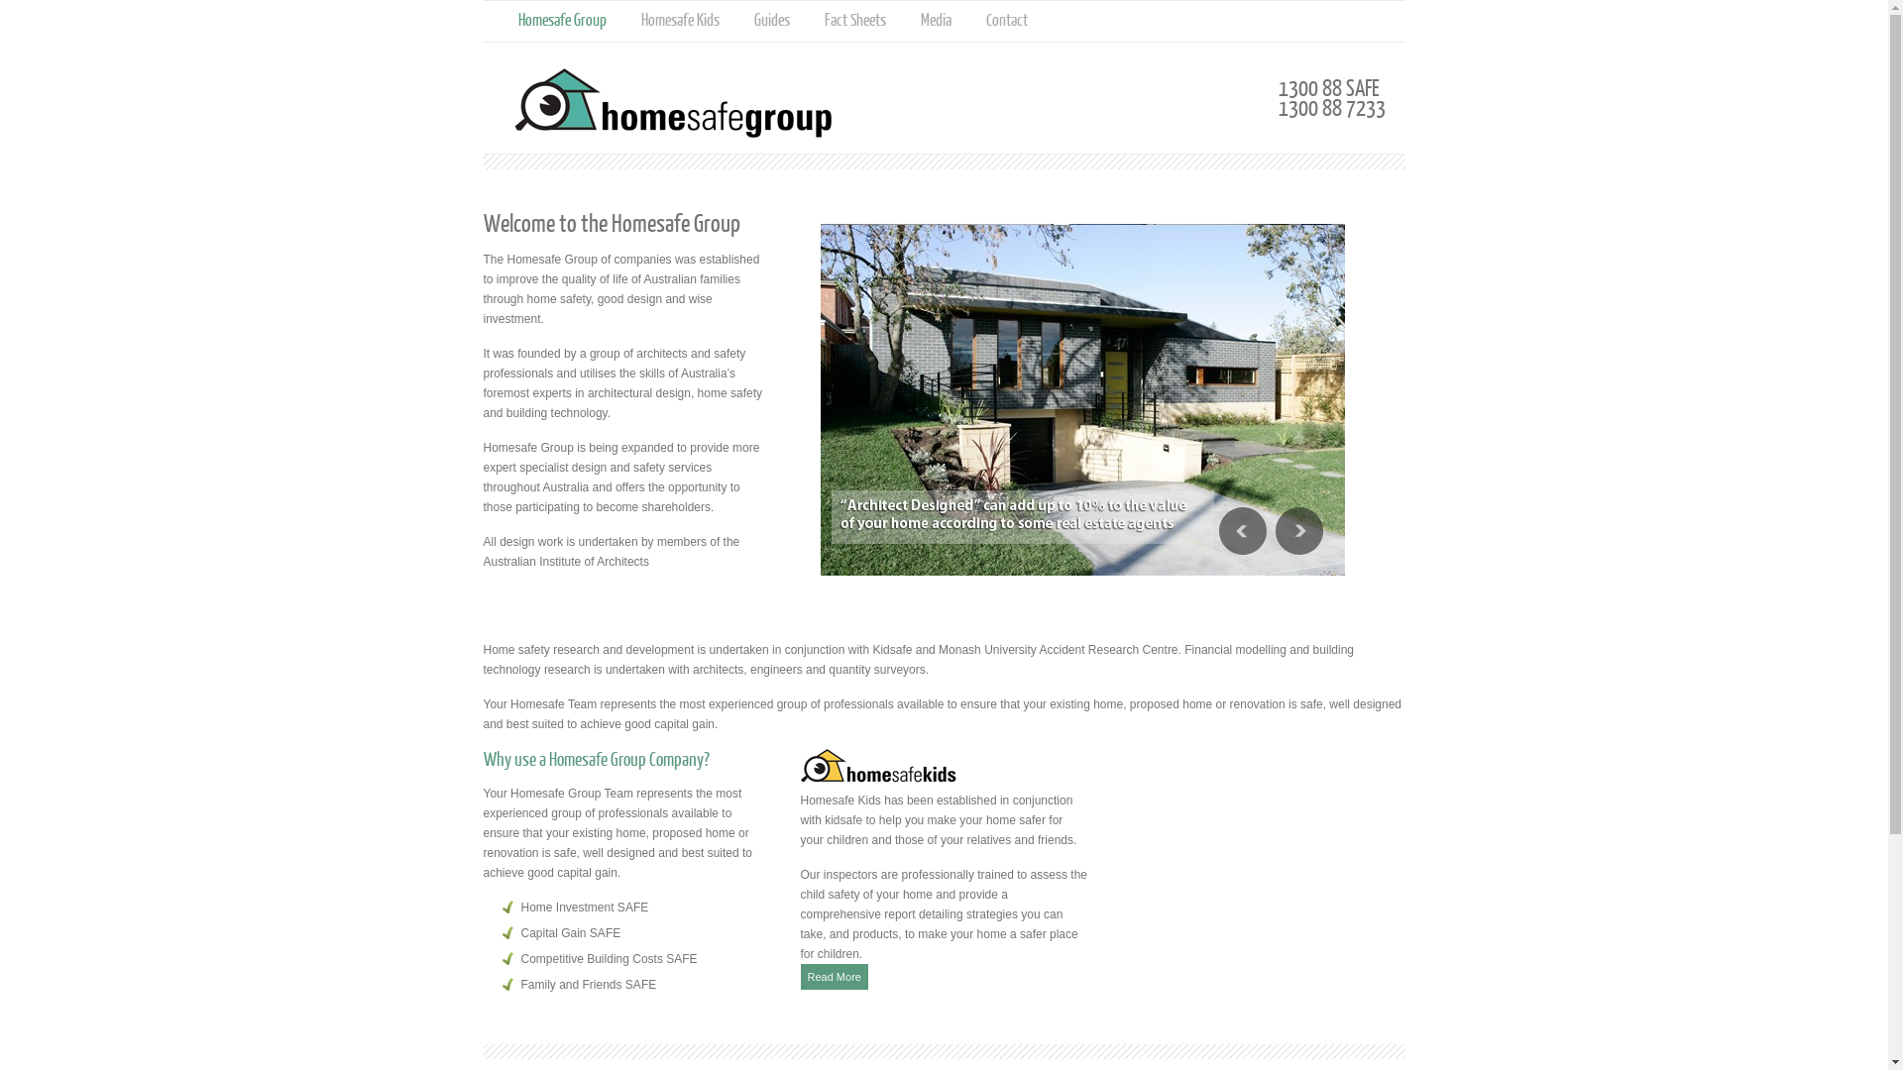  What do you see at coordinates (771, 20) in the screenshot?
I see `Guides` at bounding box center [771, 20].